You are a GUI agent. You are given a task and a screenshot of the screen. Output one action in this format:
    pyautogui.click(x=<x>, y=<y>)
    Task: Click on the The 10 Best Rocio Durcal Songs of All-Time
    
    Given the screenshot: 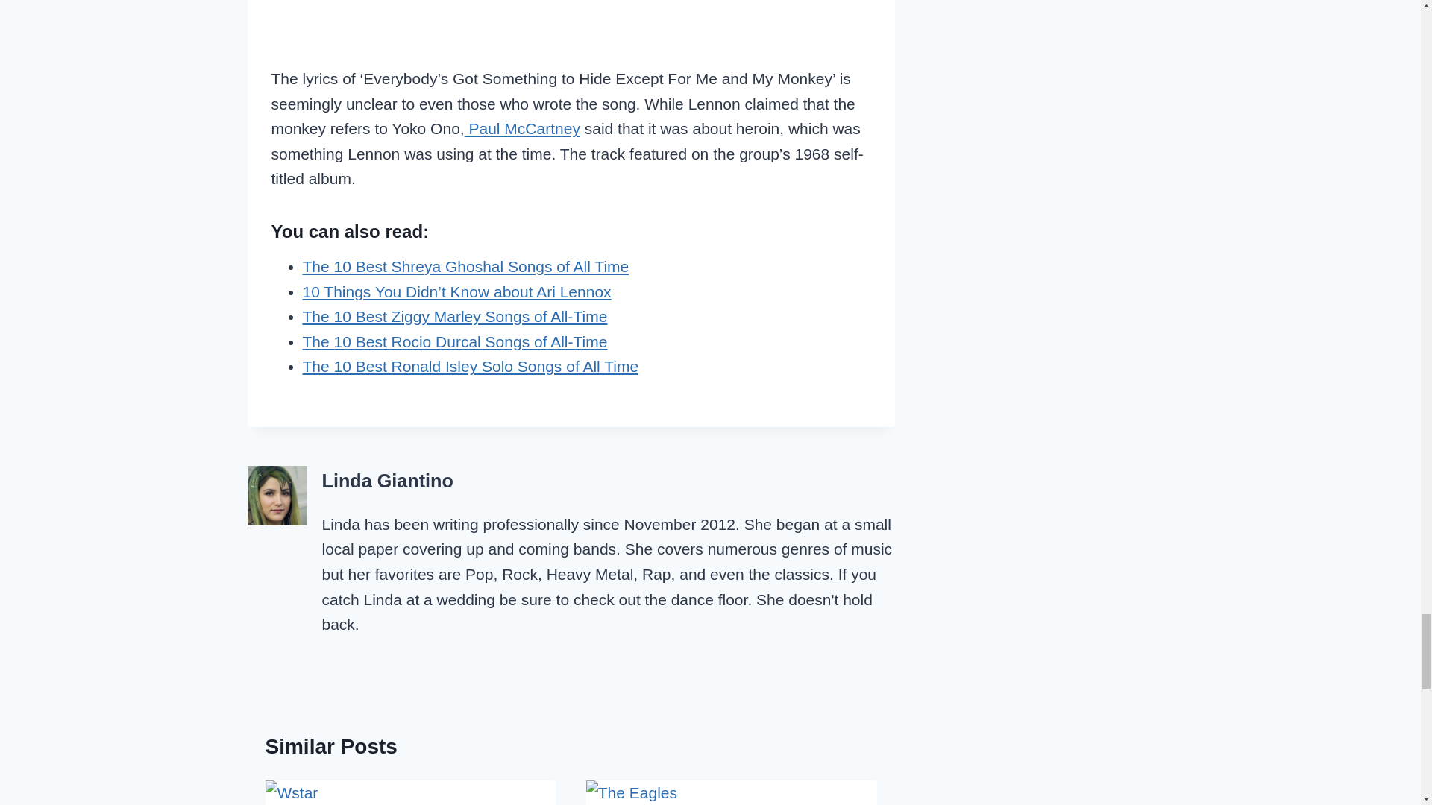 What is the action you would take?
    pyautogui.click(x=455, y=341)
    